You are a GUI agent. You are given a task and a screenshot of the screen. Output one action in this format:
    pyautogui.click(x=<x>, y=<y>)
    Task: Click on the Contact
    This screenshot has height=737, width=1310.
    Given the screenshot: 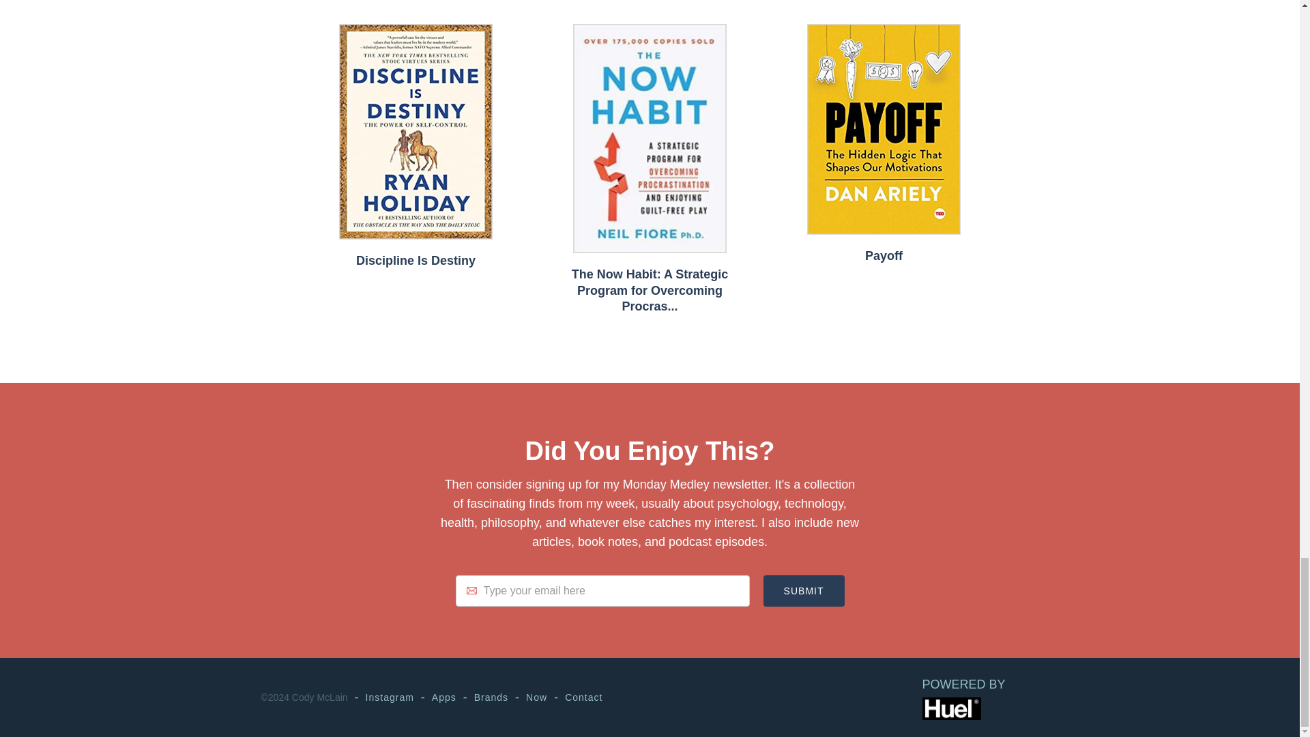 What is the action you would take?
    pyautogui.click(x=583, y=697)
    